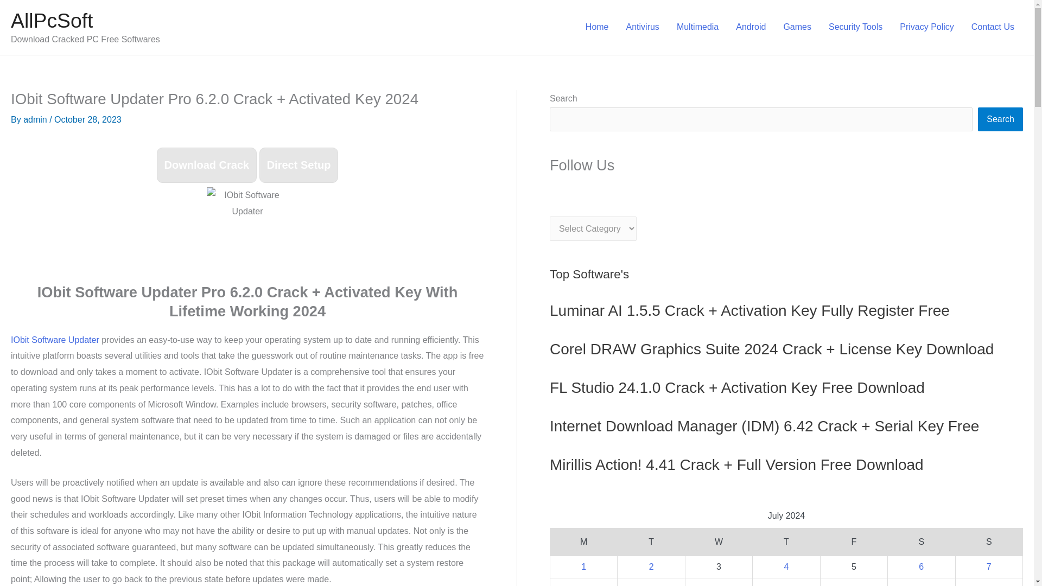  What do you see at coordinates (855, 27) in the screenshot?
I see `Security Tools` at bounding box center [855, 27].